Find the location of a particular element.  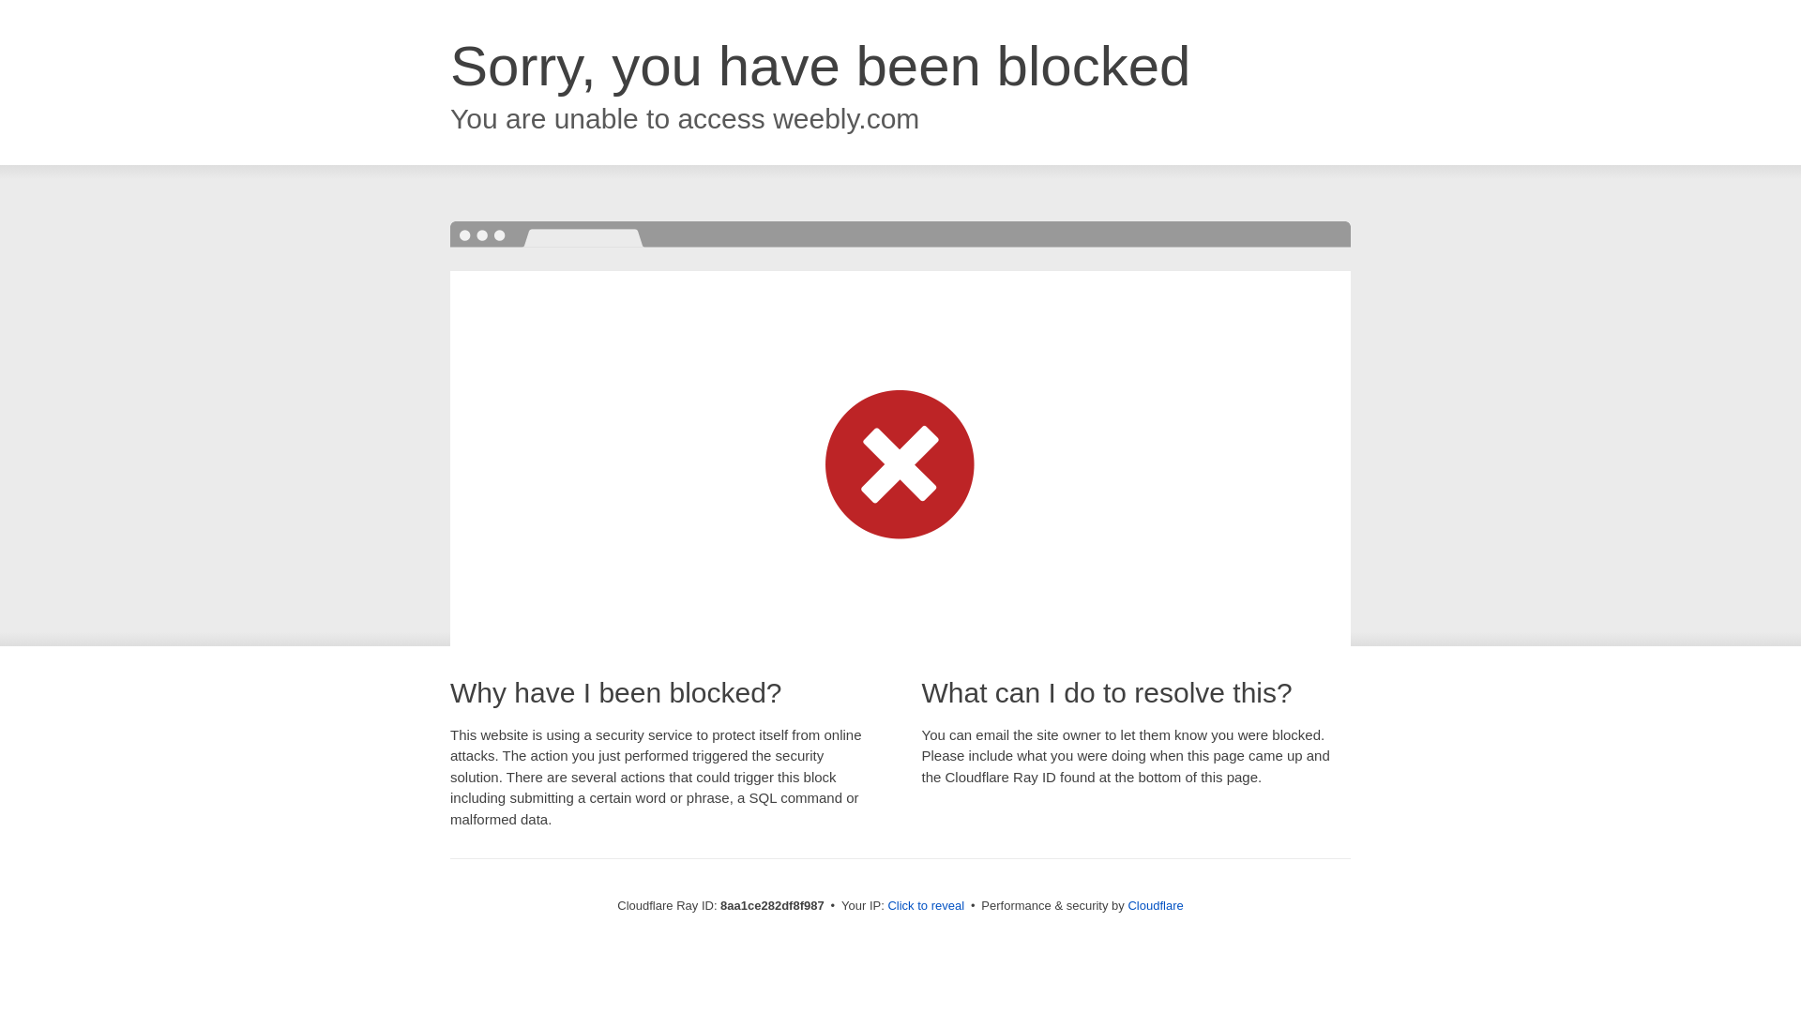

Cloudflare is located at coordinates (1155, 905).